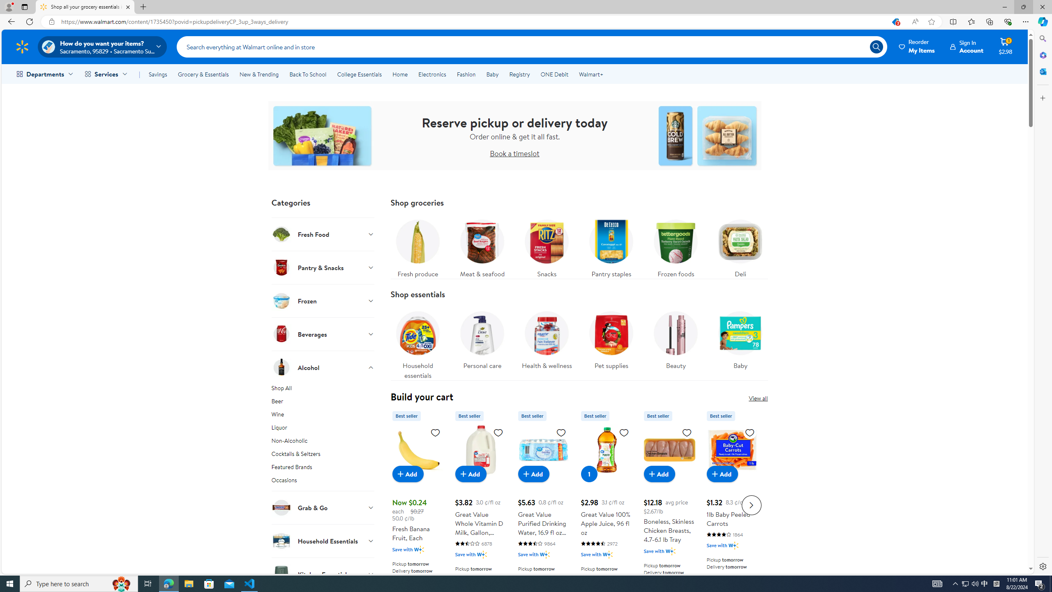  Describe the element at coordinates (323, 507) in the screenshot. I see `Grab & Go` at that location.